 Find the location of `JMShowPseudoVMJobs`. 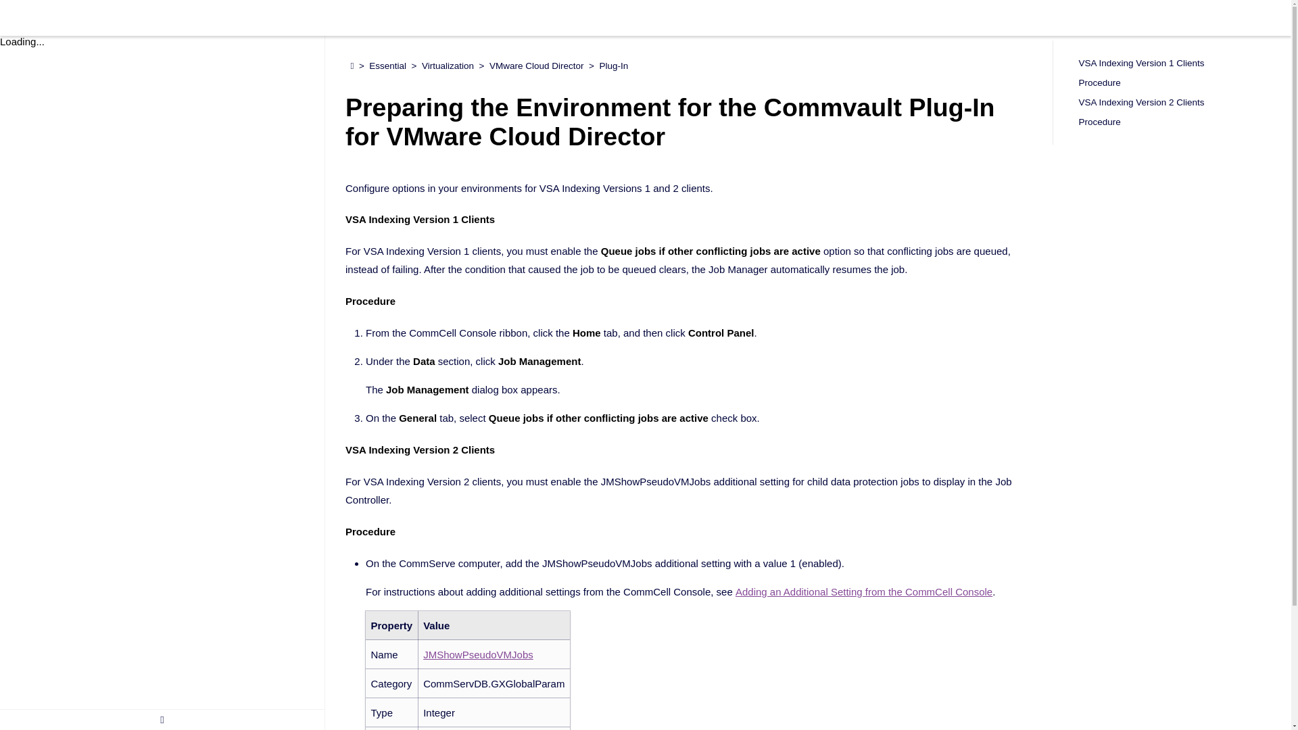

JMShowPseudoVMJobs is located at coordinates (478, 654).